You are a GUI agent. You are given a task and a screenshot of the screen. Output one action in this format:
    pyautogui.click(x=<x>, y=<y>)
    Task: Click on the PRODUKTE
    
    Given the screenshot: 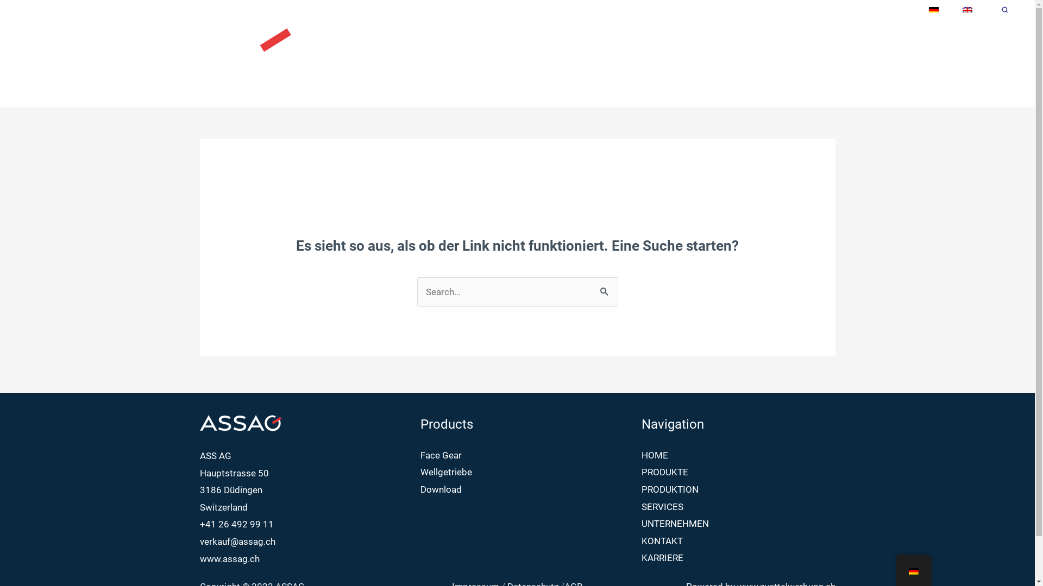 What is the action you would take?
    pyautogui.click(x=636, y=60)
    